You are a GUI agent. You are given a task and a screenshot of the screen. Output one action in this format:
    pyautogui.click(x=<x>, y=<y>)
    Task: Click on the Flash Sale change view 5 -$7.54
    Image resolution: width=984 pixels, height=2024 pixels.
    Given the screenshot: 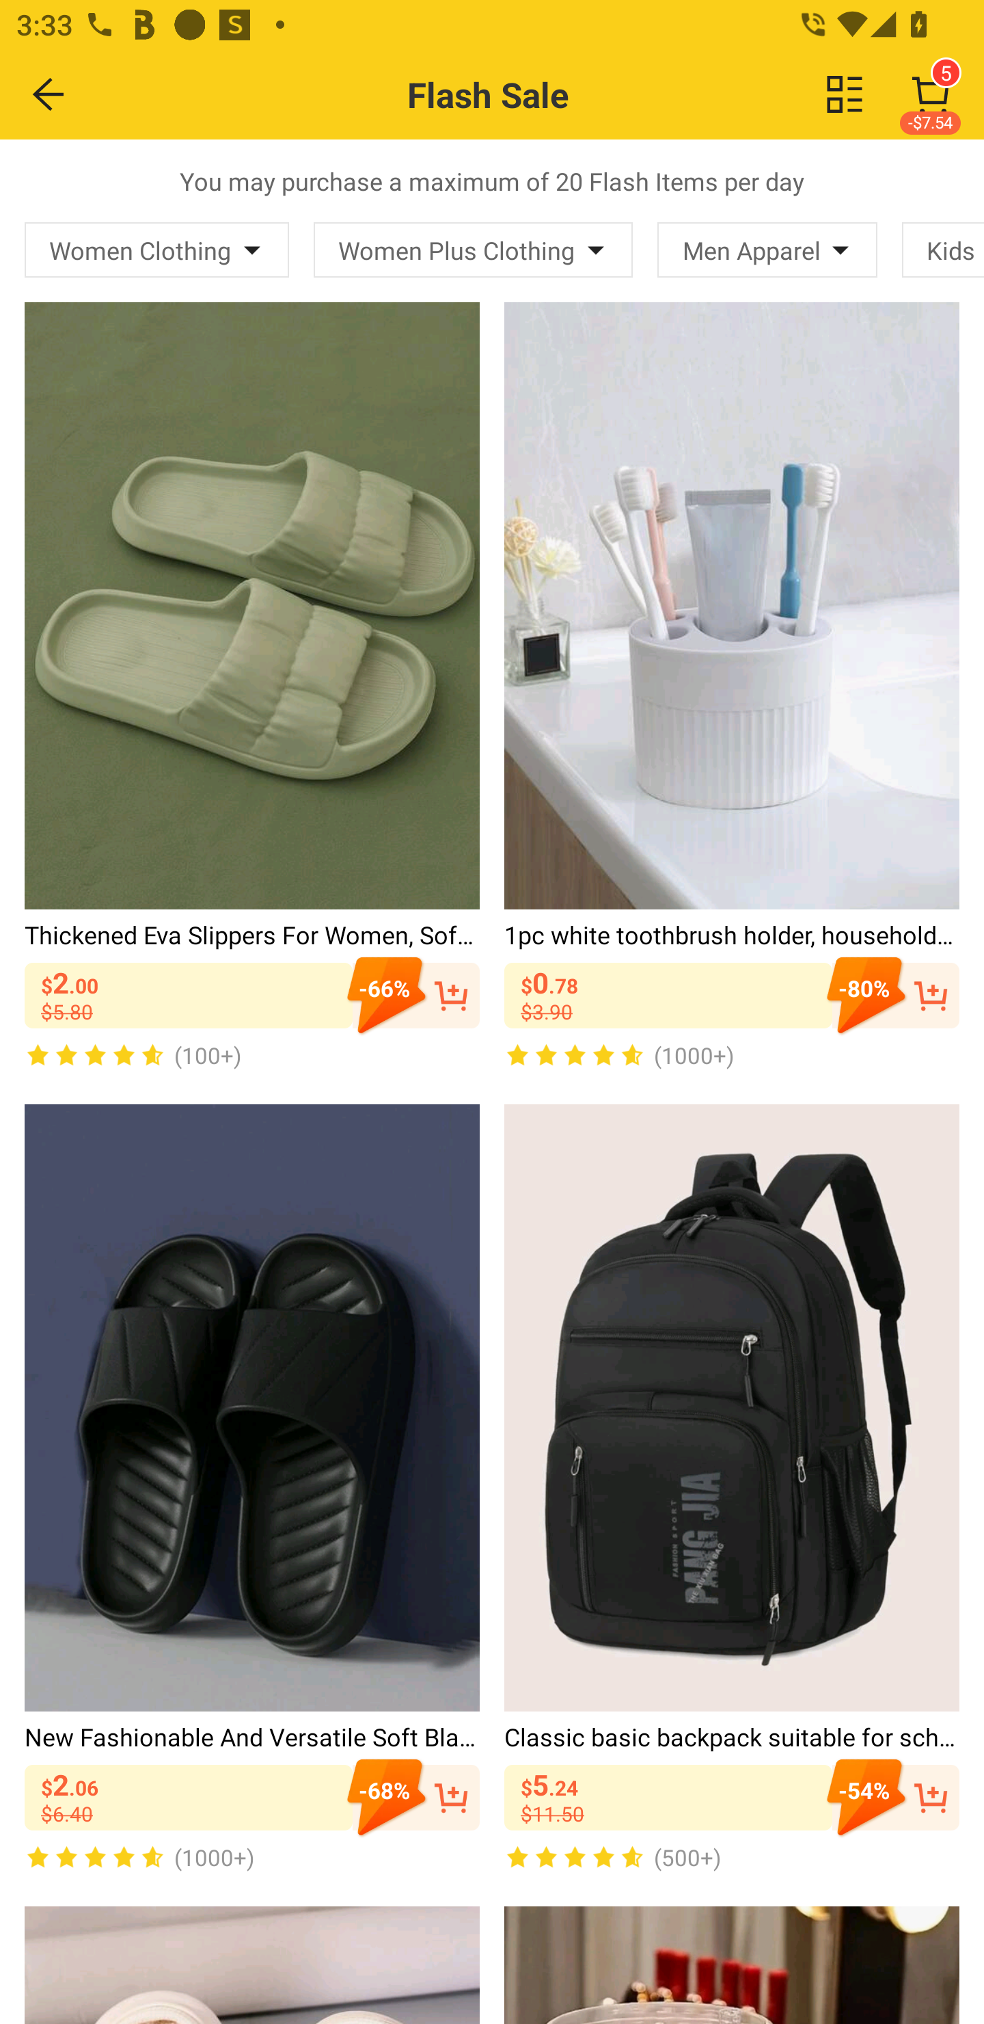 What is the action you would take?
    pyautogui.click(x=541, y=94)
    